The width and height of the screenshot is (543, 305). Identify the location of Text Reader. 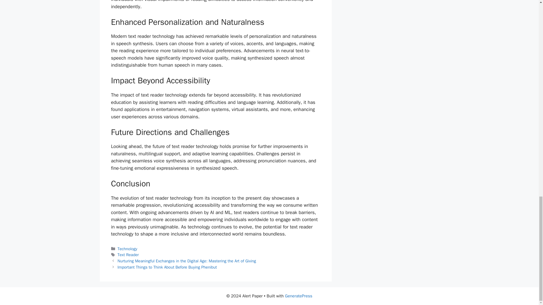
(128, 255).